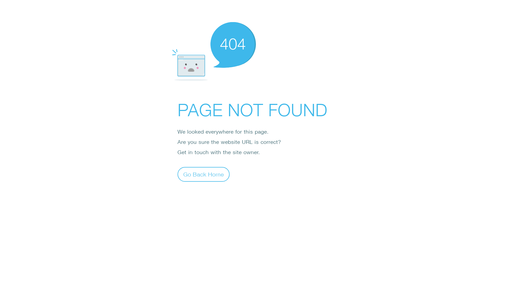 The height and width of the screenshot is (284, 505). Describe the element at coordinates (204, 174) in the screenshot. I see `Go Back Home` at that location.